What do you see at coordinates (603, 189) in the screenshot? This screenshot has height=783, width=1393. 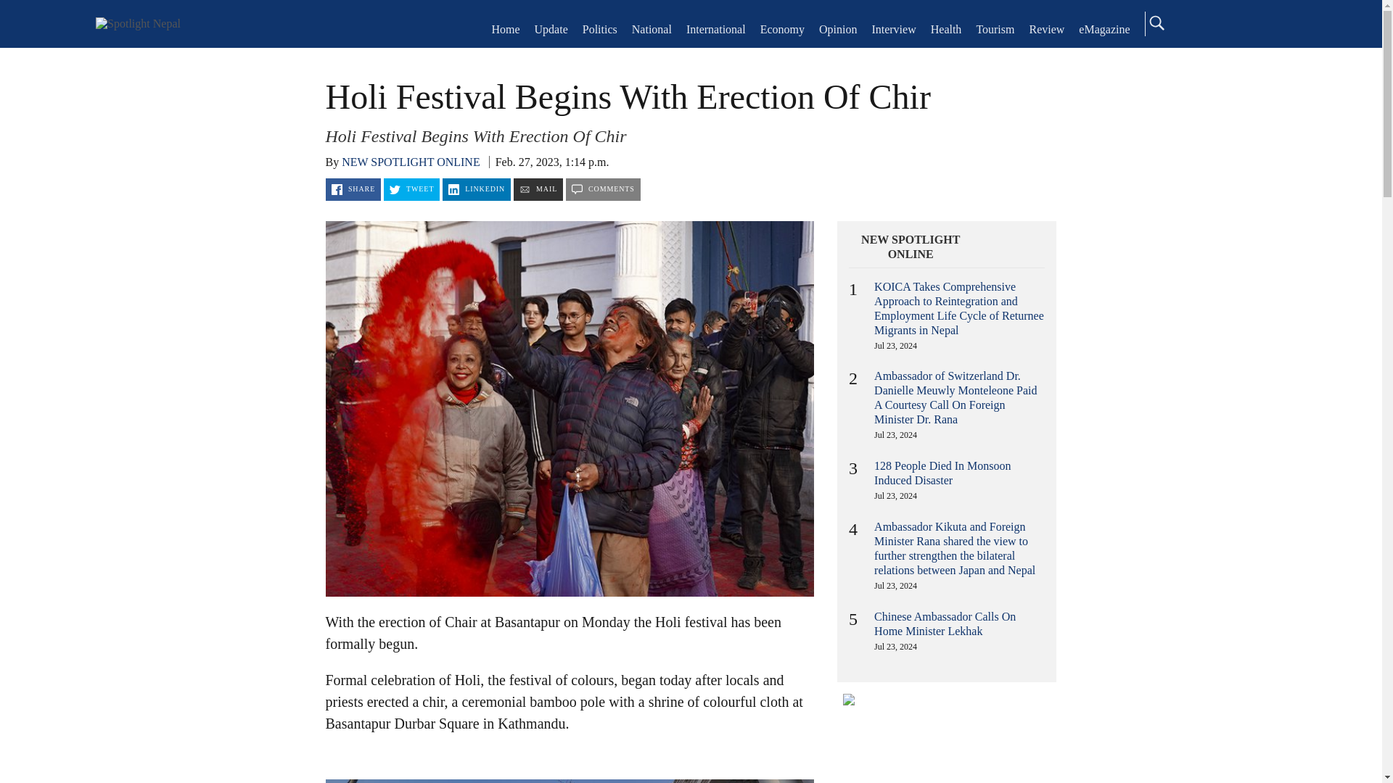 I see `Comments` at bounding box center [603, 189].